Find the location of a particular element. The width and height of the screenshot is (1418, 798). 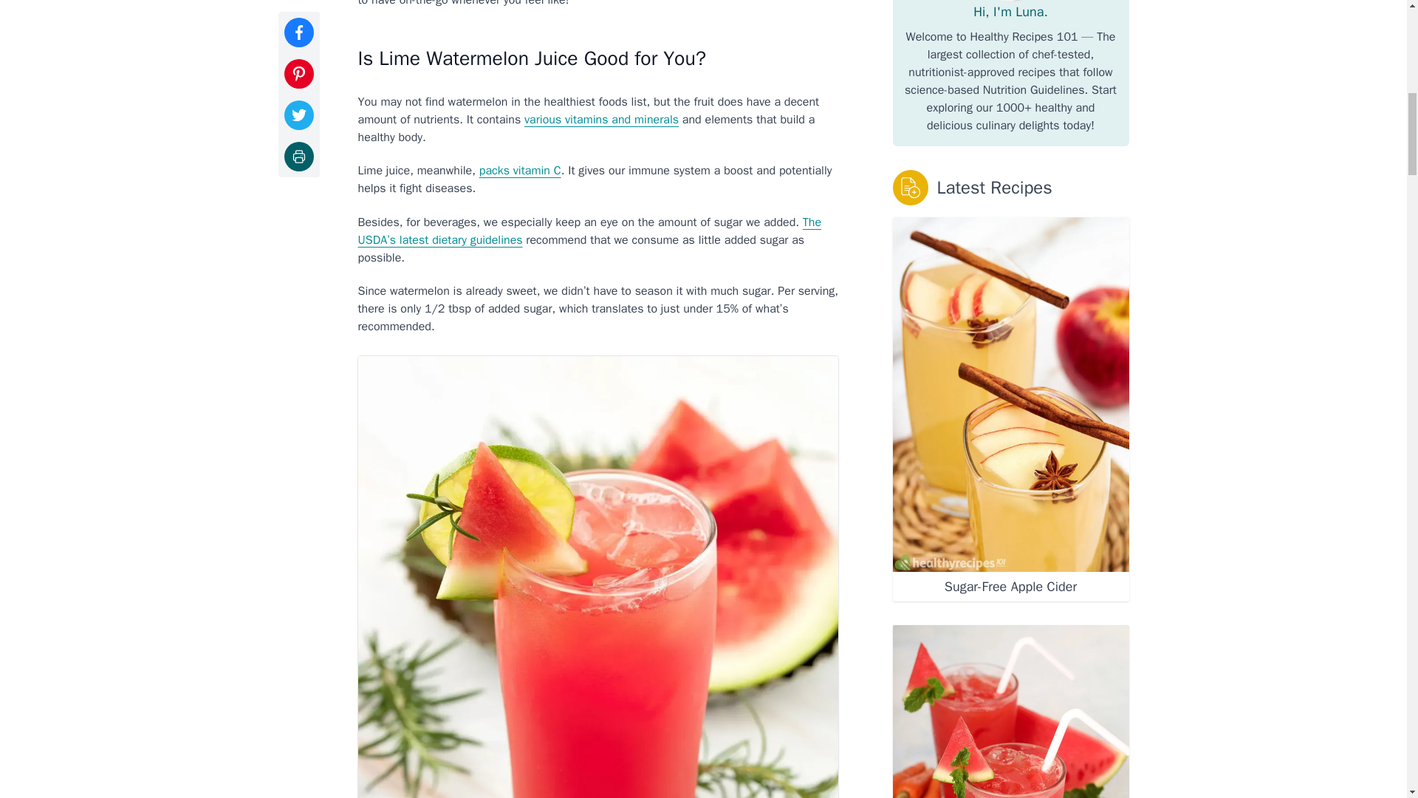

Print Recipe is located at coordinates (298, 7).